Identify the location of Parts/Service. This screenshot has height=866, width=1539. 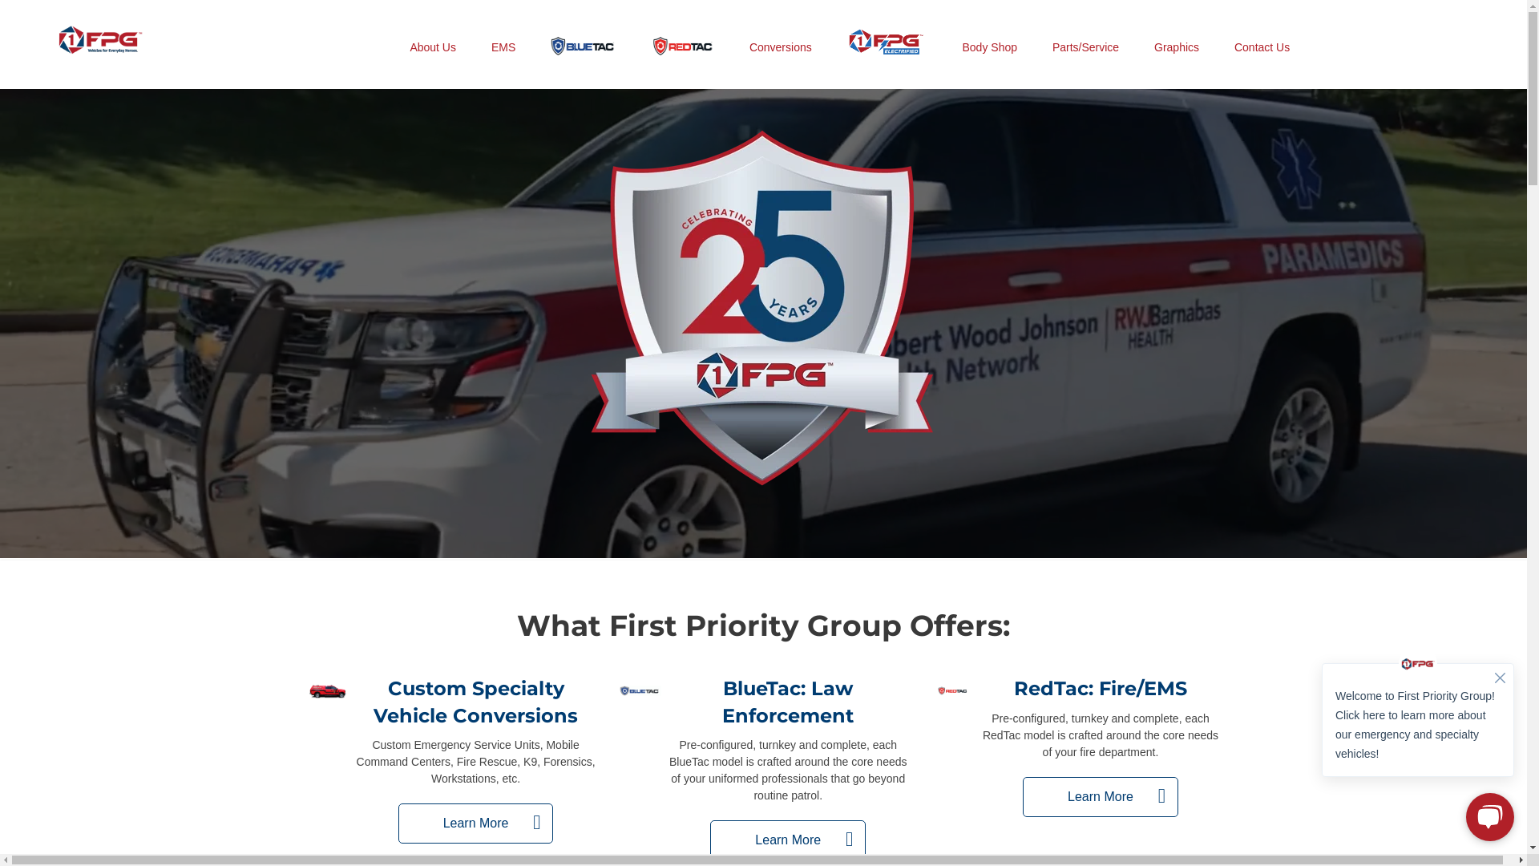
(1085, 47).